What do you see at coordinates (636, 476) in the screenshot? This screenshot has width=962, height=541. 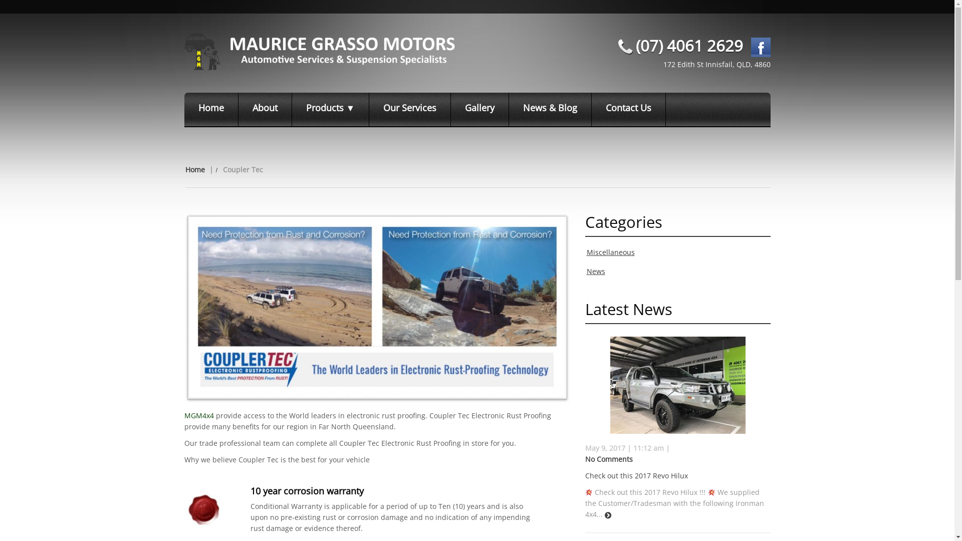 I see `Check out this 2017 Revo Hilux` at bounding box center [636, 476].